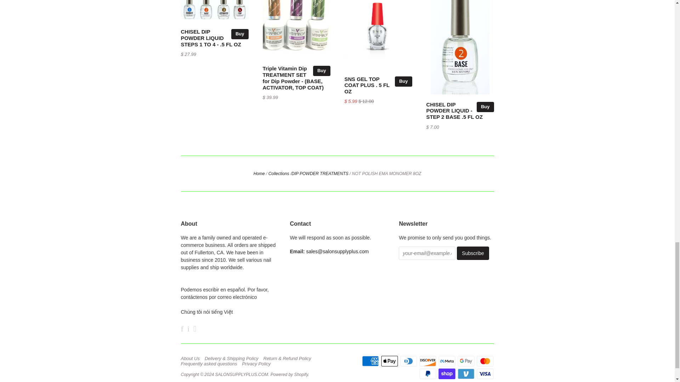 This screenshot has height=382, width=680. I want to click on Subscribe, so click(473, 253).